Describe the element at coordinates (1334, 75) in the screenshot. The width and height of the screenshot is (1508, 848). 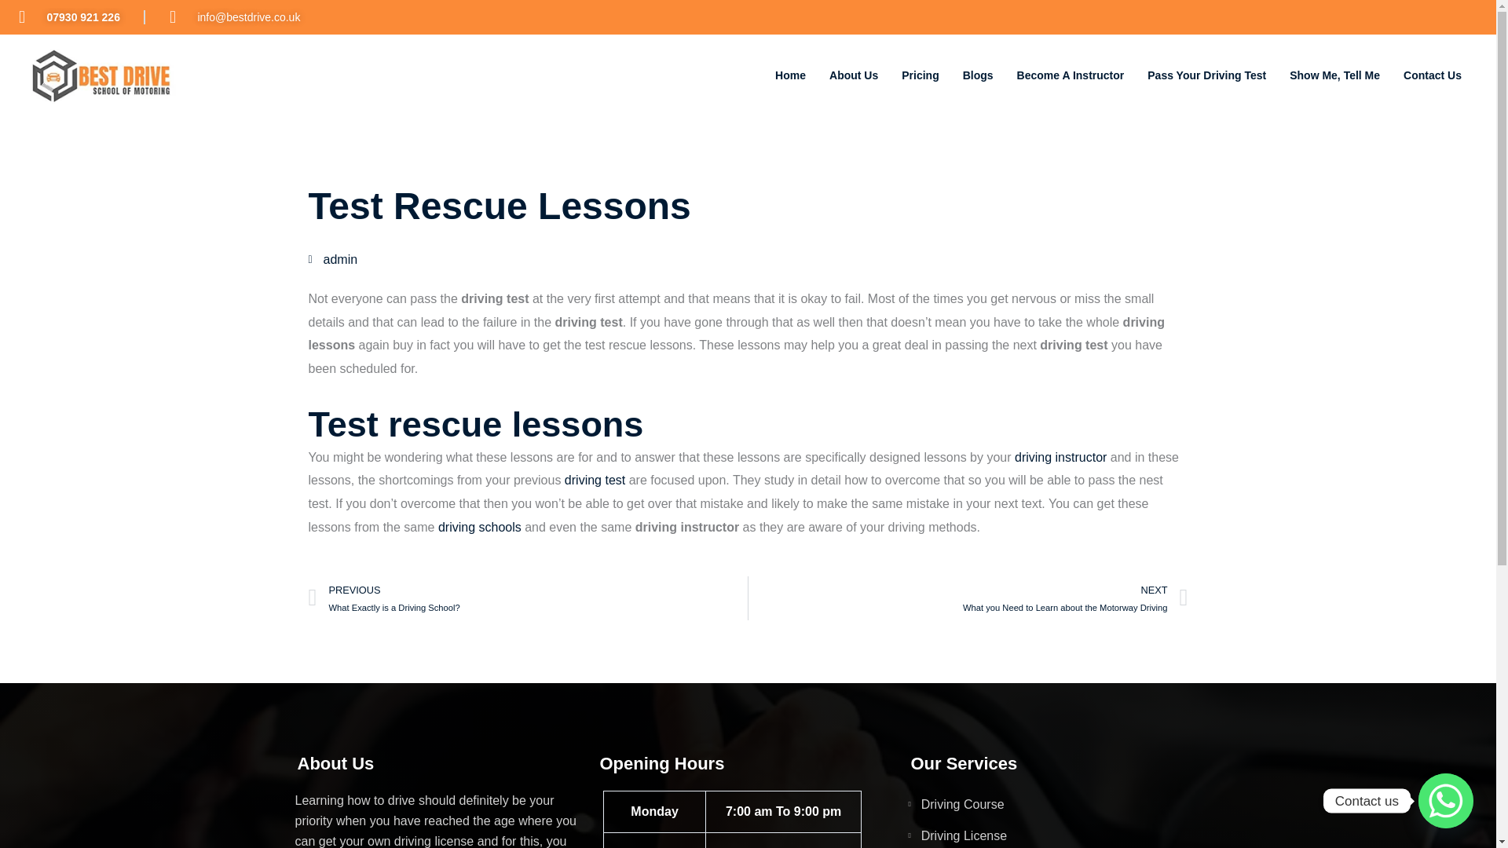
I see `admin` at that location.